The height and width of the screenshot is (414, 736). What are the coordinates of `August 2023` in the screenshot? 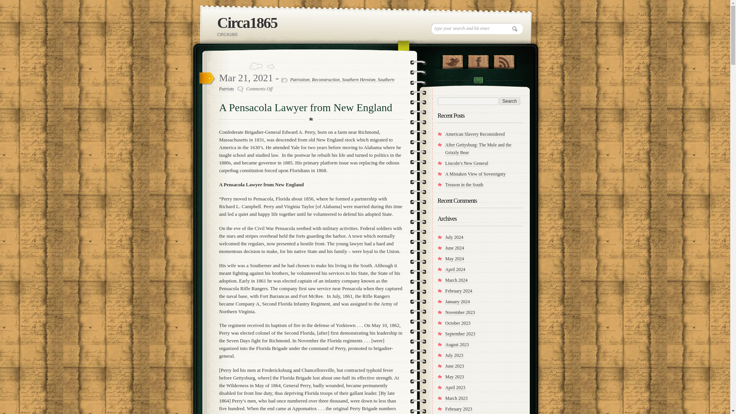 It's located at (457, 345).